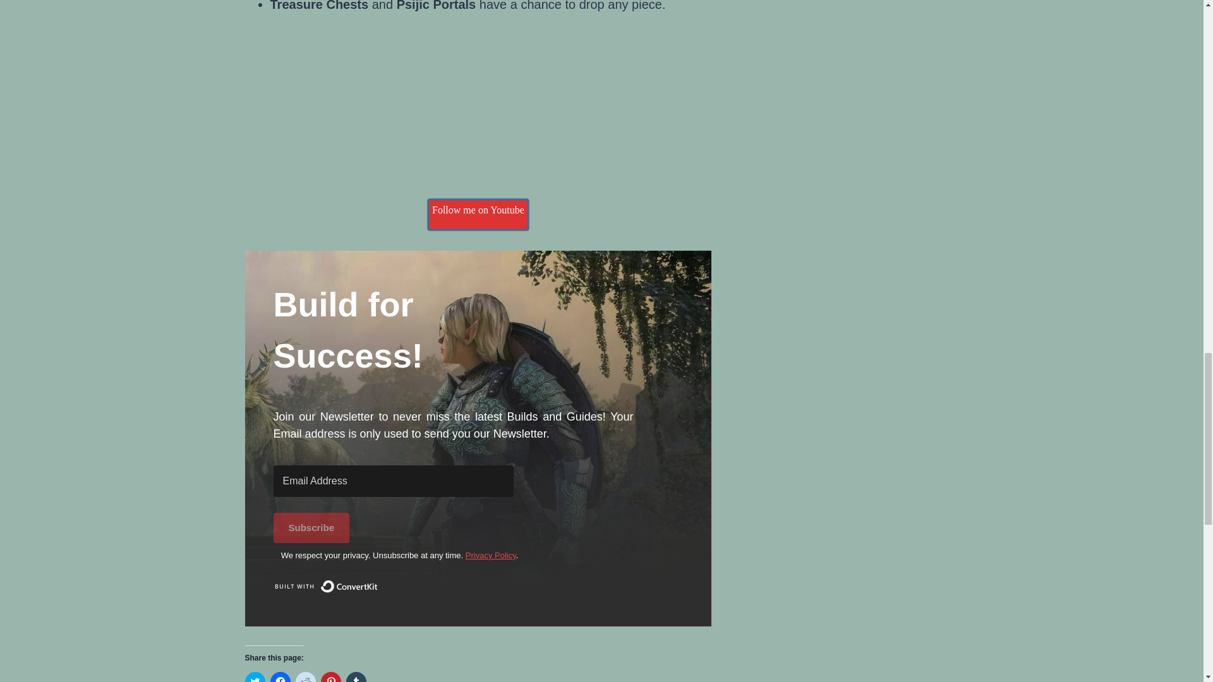 This screenshot has width=1213, height=682. Describe the element at coordinates (356, 677) in the screenshot. I see `Click to share on Tumblr` at that location.